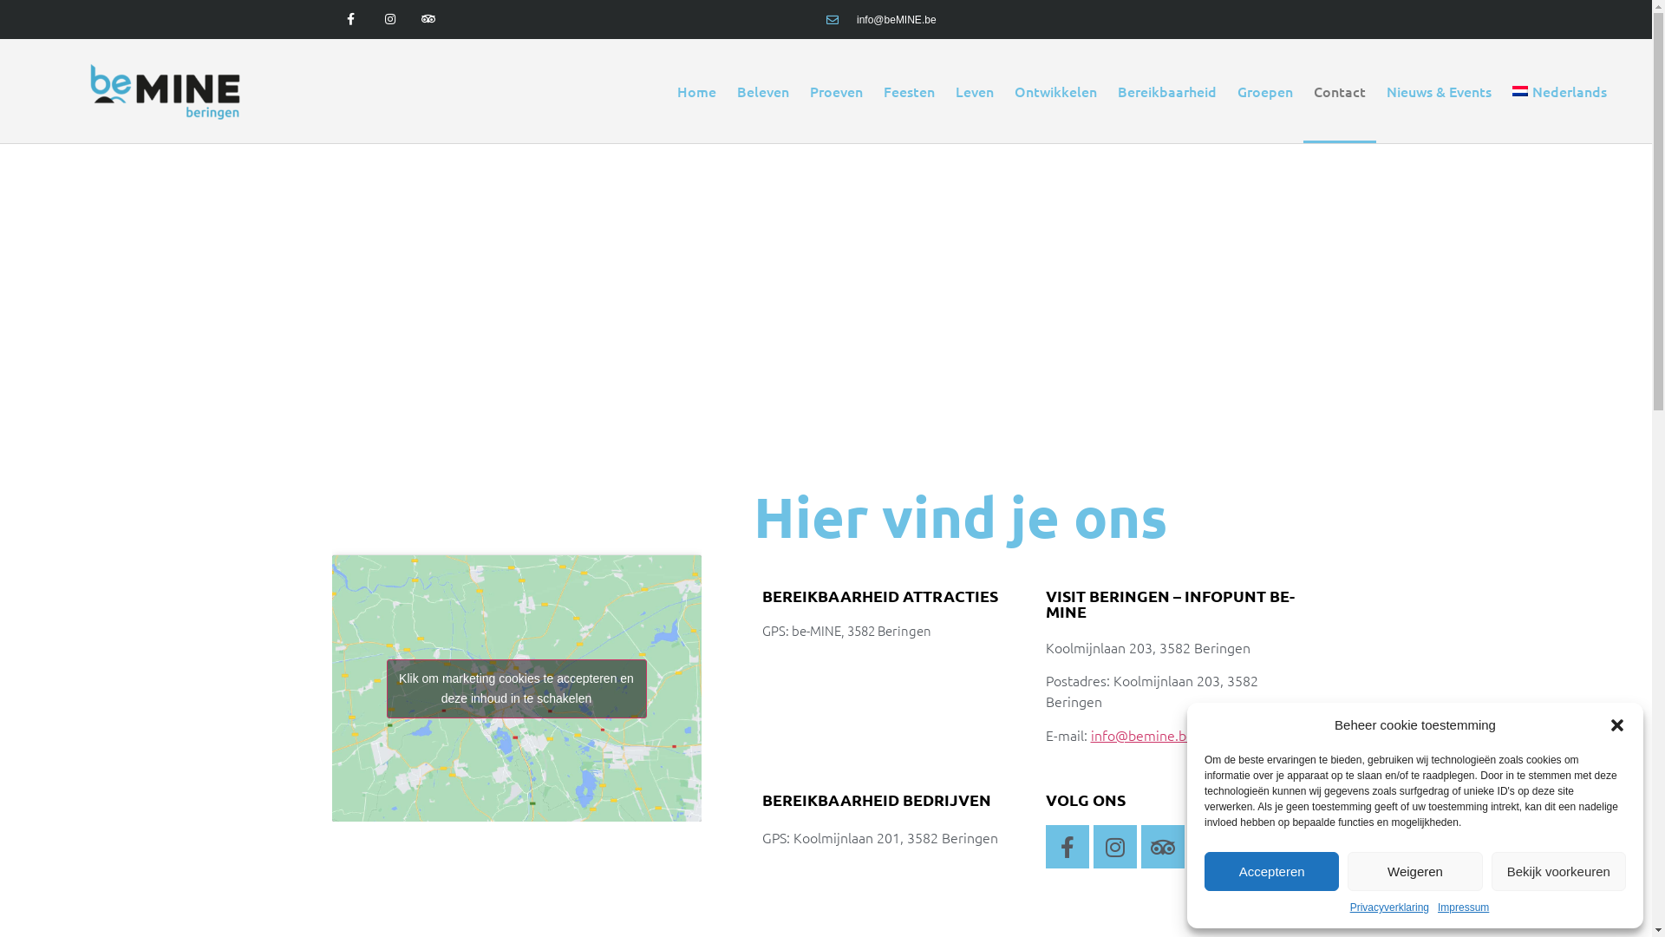  Describe the element at coordinates (1271, 871) in the screenshot. I see `Accepteren` at that location.